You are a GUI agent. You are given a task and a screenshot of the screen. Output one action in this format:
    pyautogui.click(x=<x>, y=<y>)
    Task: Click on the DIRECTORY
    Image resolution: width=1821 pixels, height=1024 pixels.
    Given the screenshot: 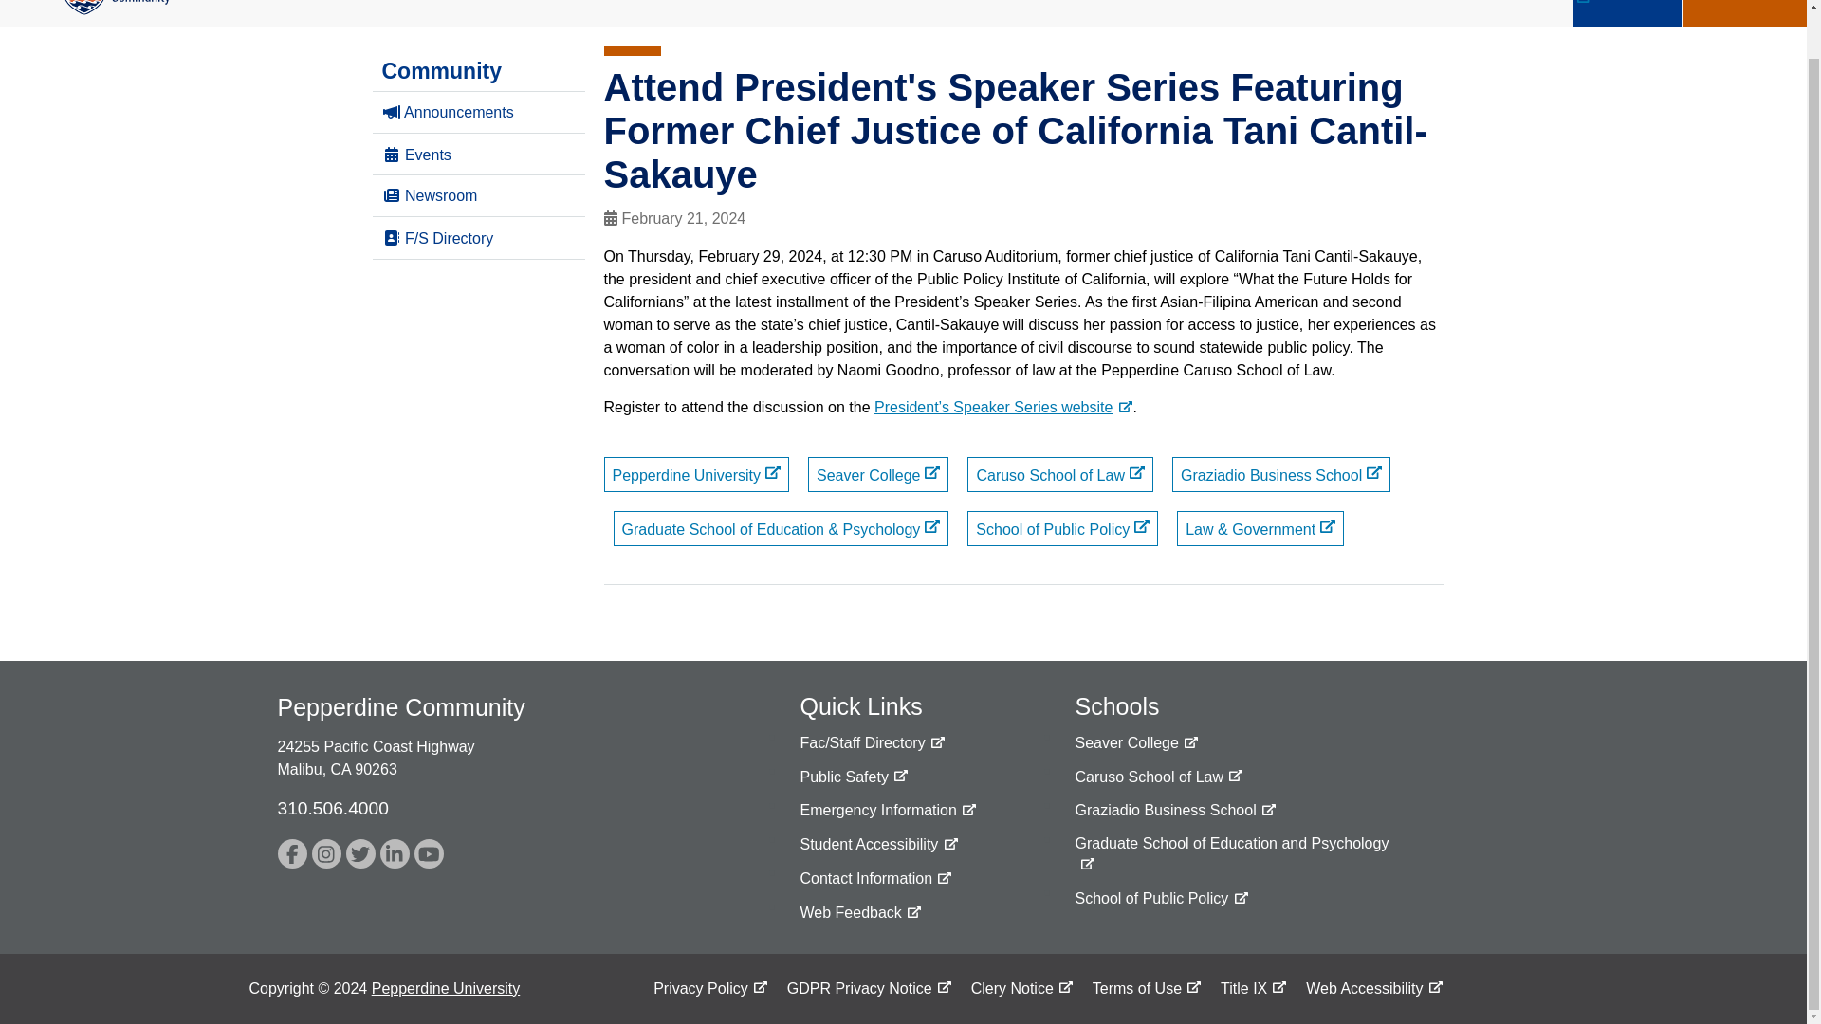 What is the action you would take?
    pyautogui.click(x=1627, y=13)
    